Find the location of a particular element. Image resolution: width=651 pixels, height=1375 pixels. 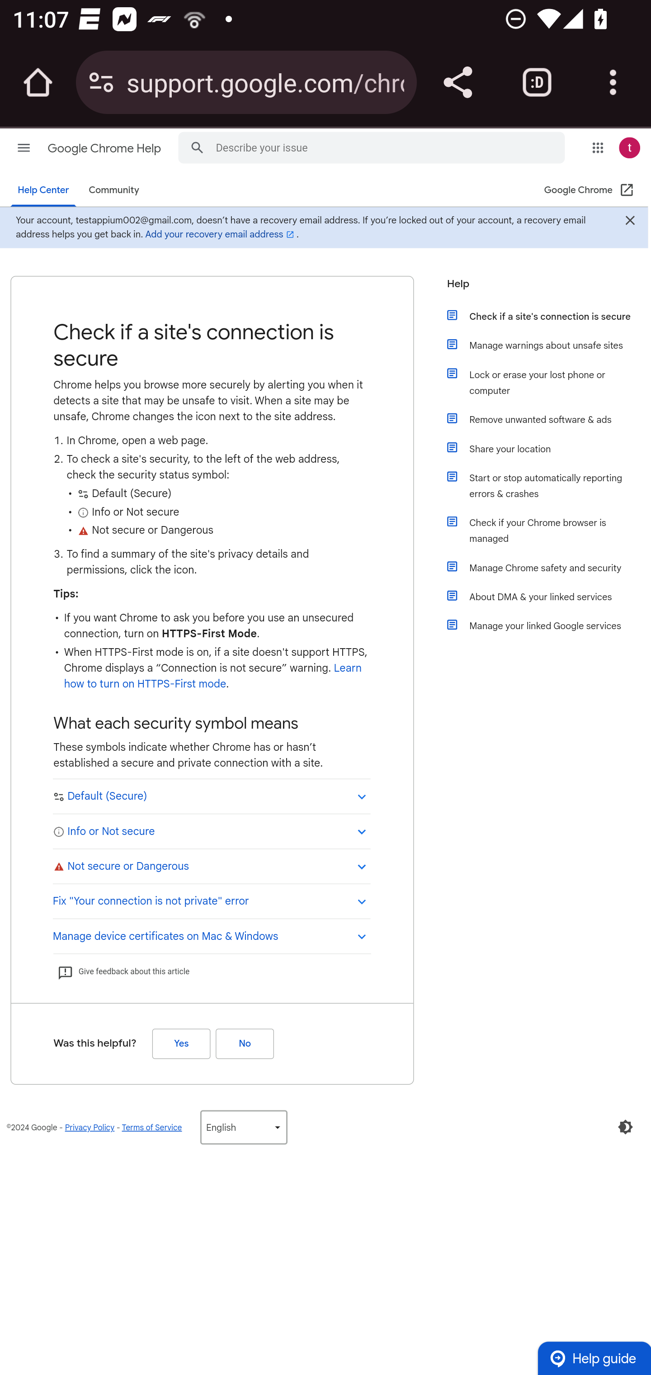

Fix "Your connection is not private" error is located at coordinates (211, 900).